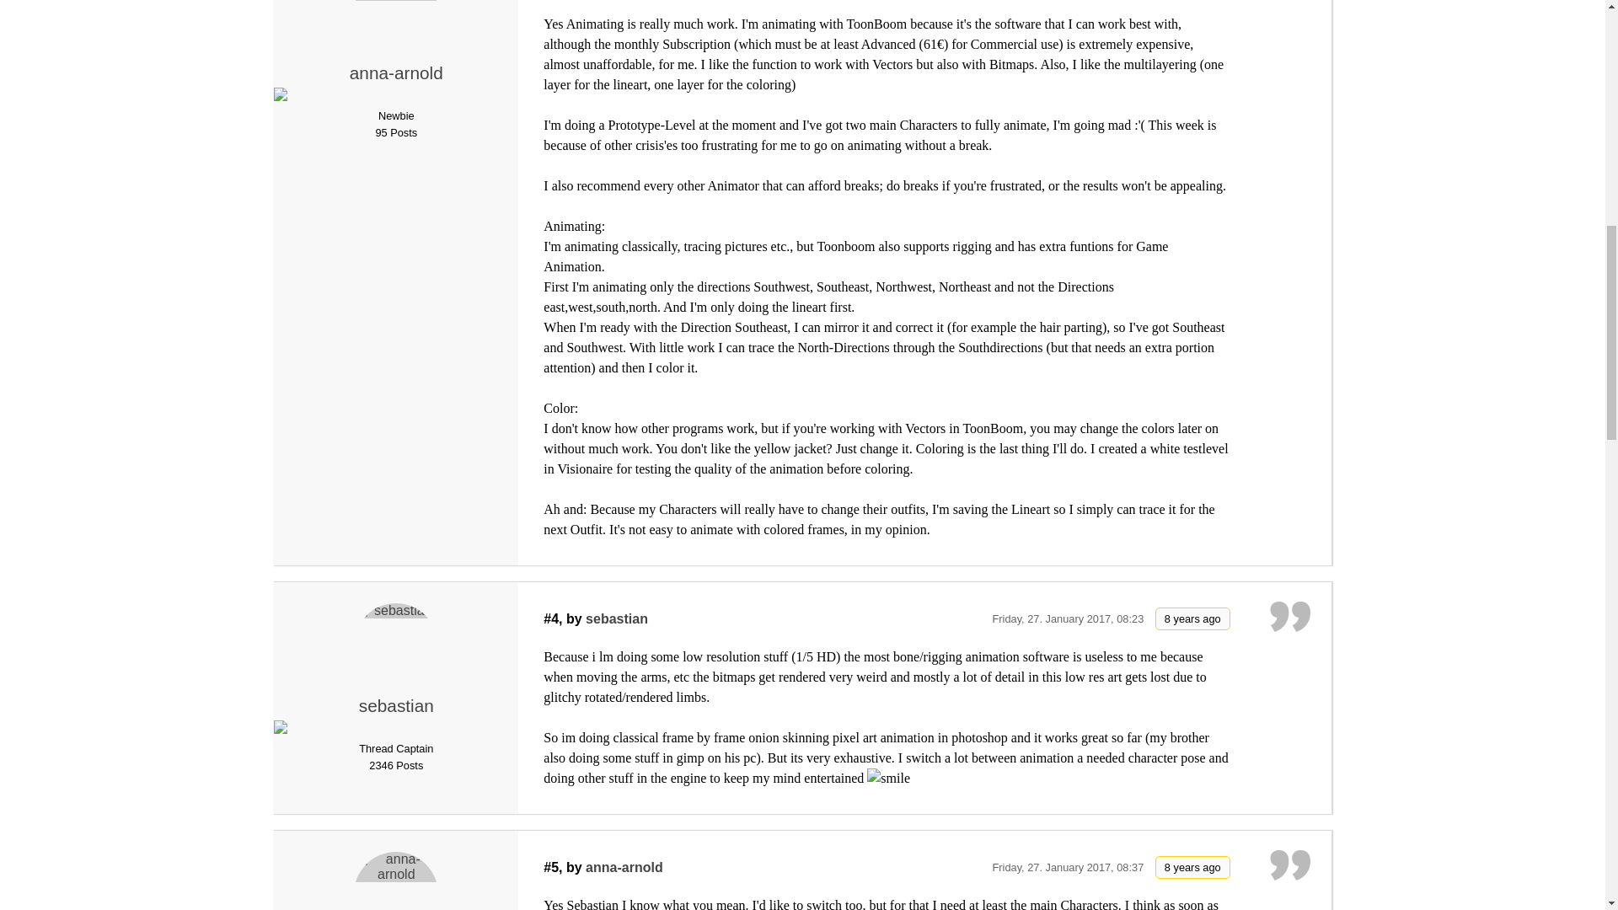 The height and width of the screenshot is (910, 1618). I want to click on anna-arnold, so click(396, 27).